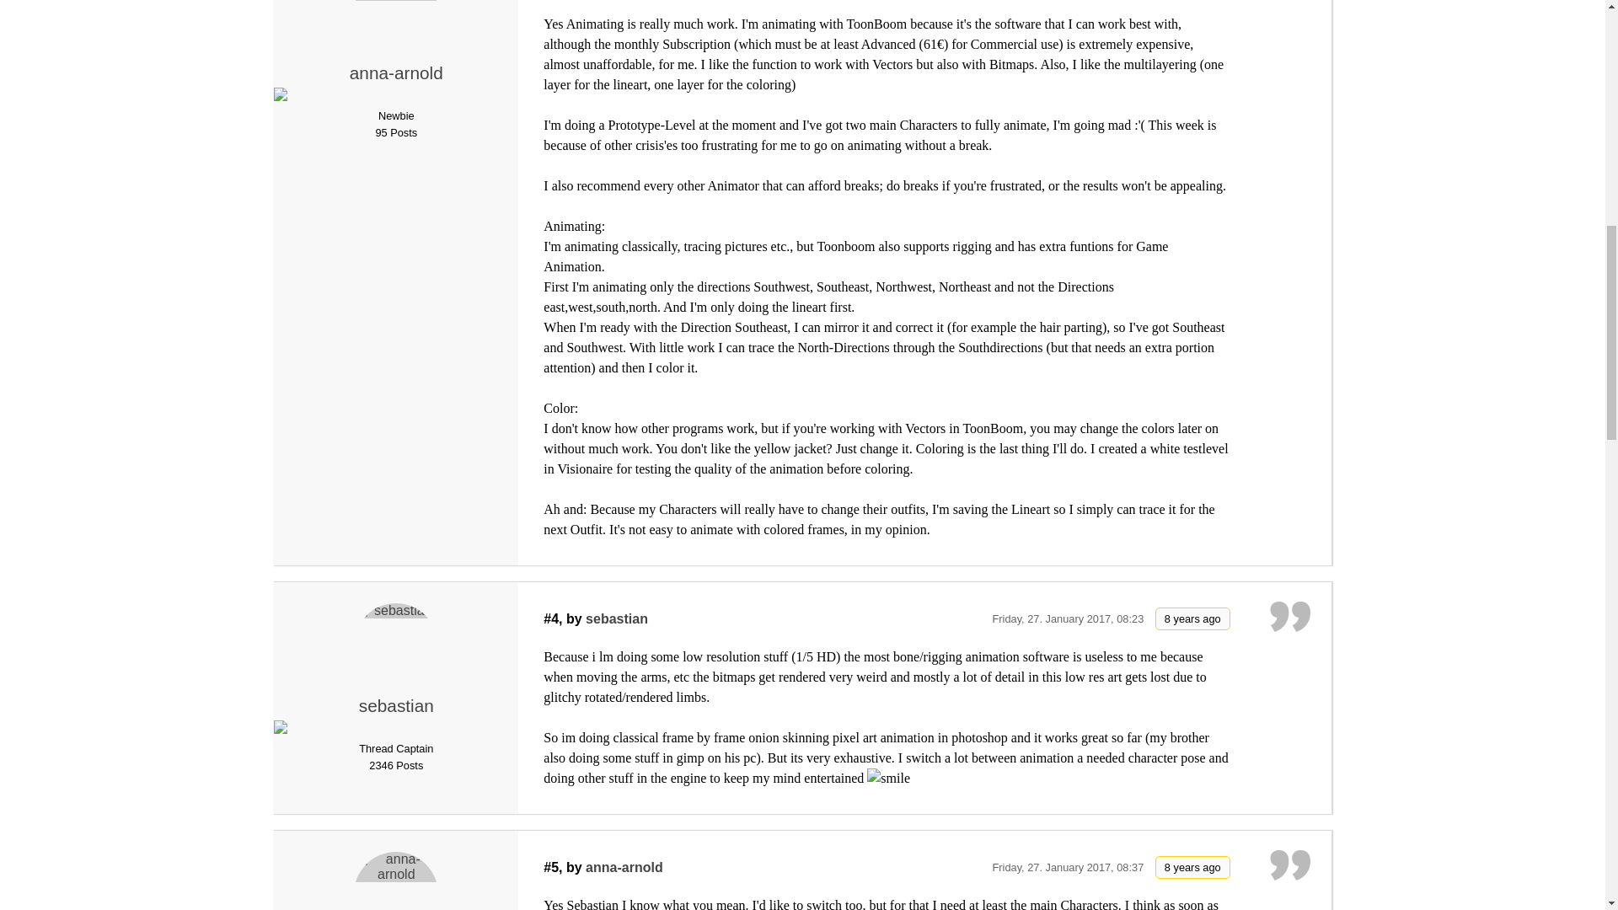 The height and width of the screenshot is (910, 1618). I want to click on anna-arnold, so click(396, 27).